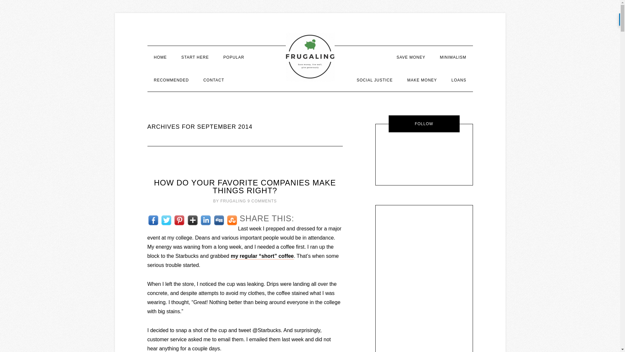  I want to click on FRUGALING, so click(233, 201).